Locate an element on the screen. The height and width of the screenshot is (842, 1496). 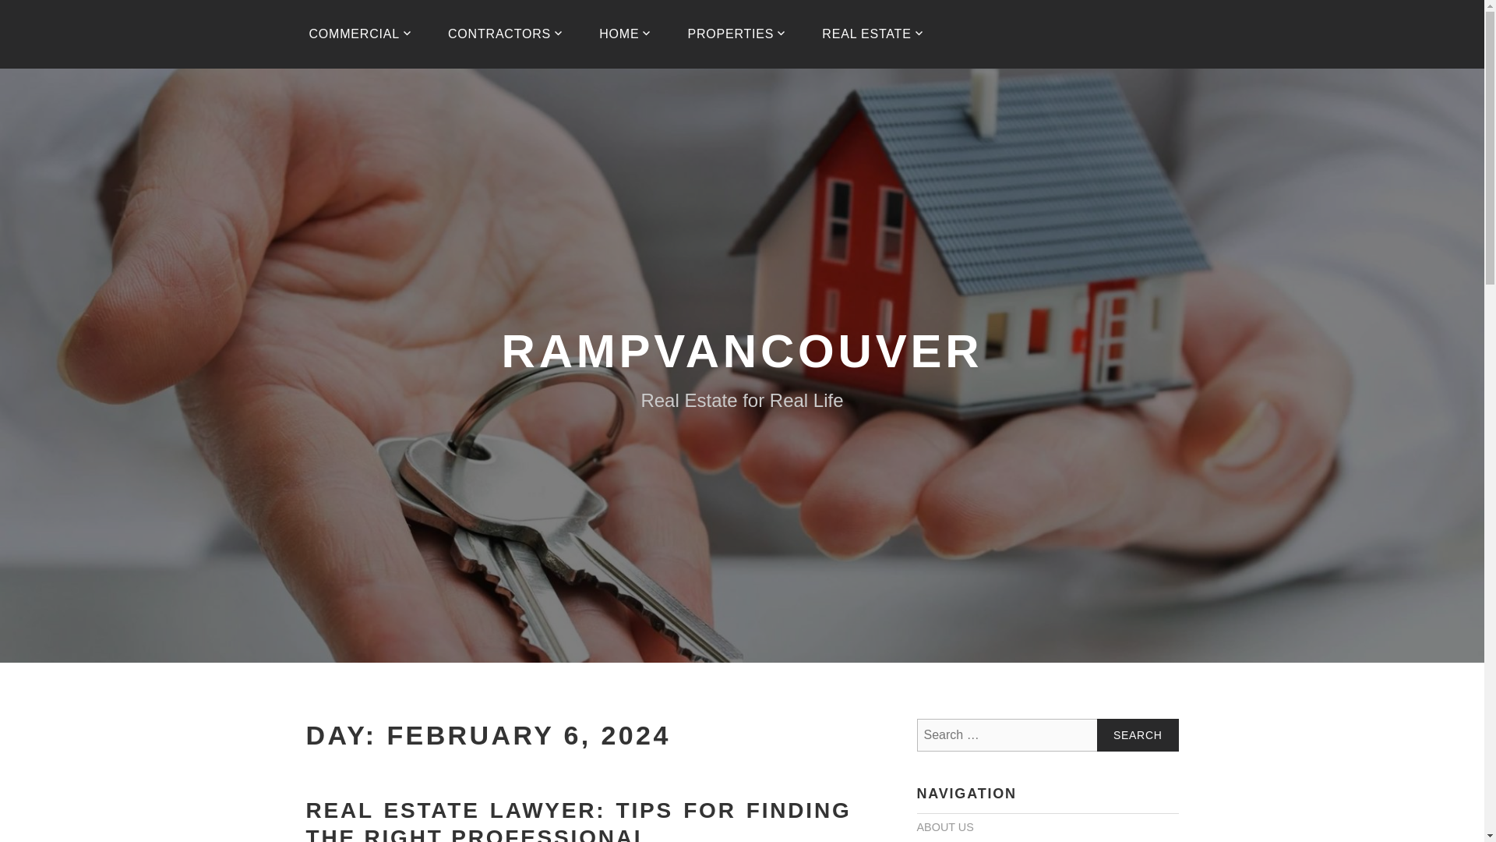
ABOUT US is located at coordinates (944, 828).